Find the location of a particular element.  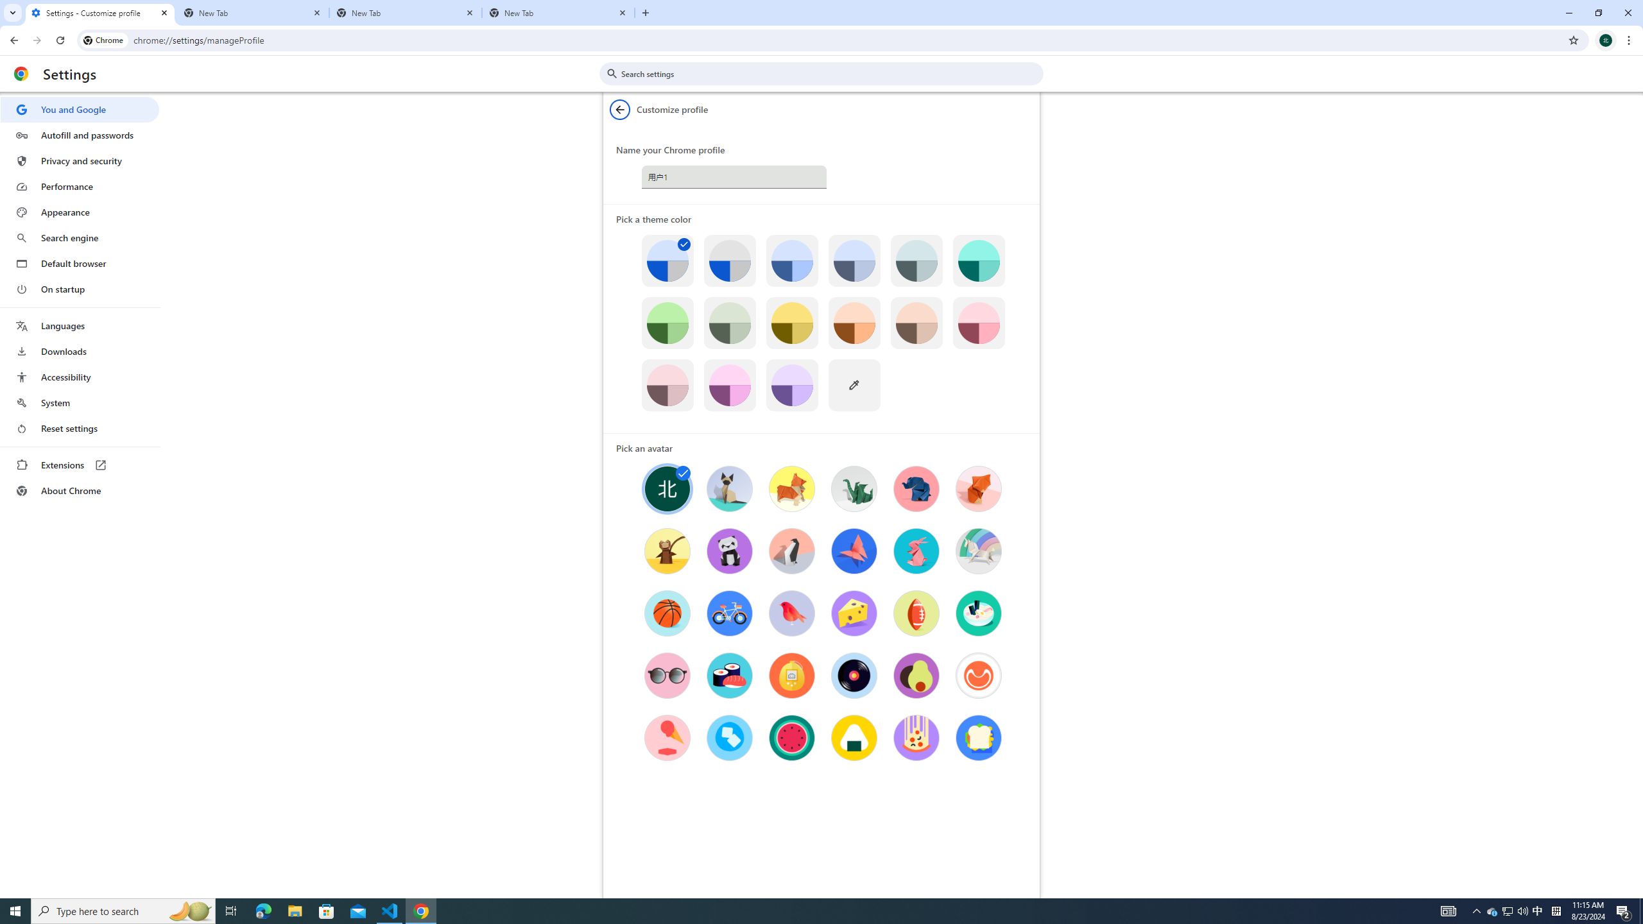

Settings - Customize profile is located at coordinates (100, 13).